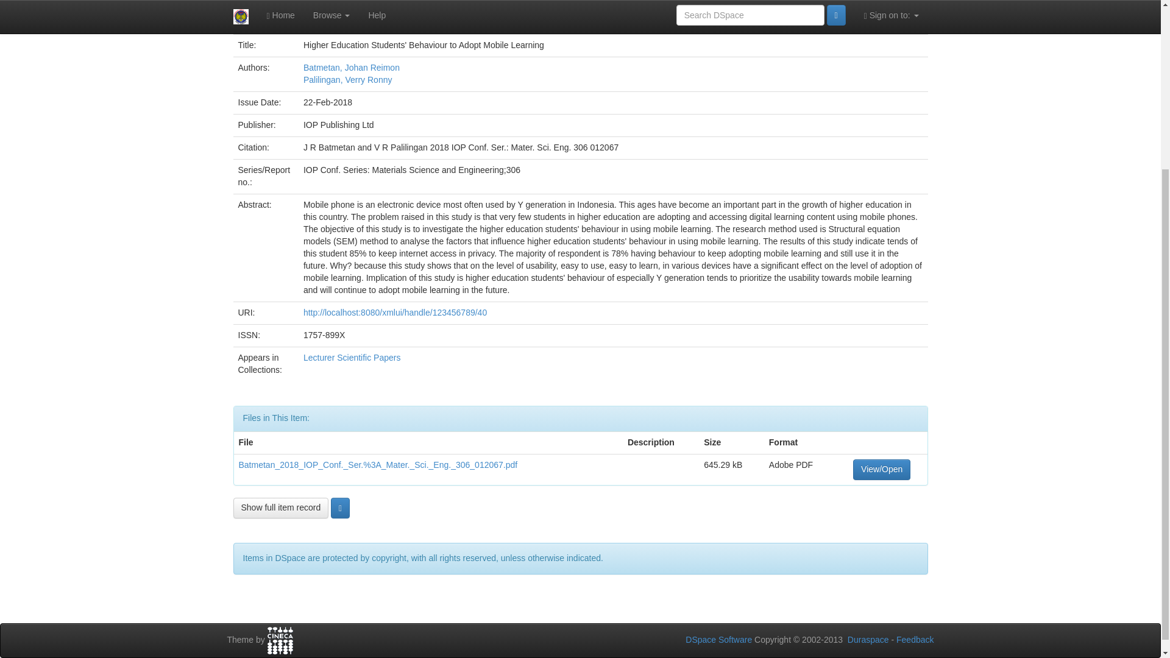 The width and height of the screenshot is (1170, 658). I want to click on Feedback, so click(915, 640).